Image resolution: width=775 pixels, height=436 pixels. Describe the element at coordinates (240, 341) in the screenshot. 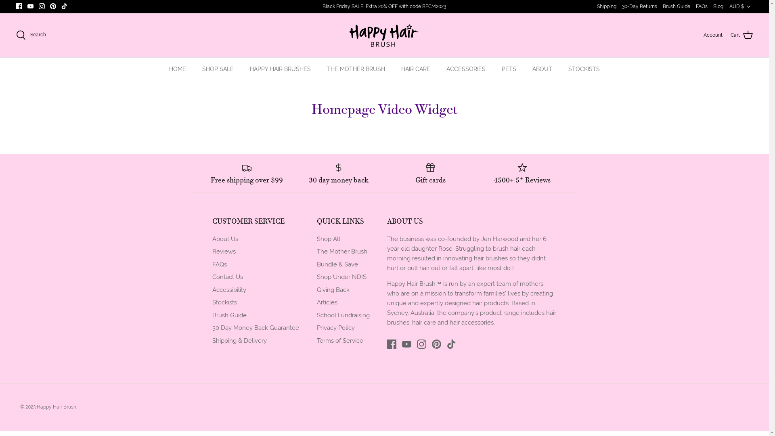

I see `Shipping & Delivery` at that location.